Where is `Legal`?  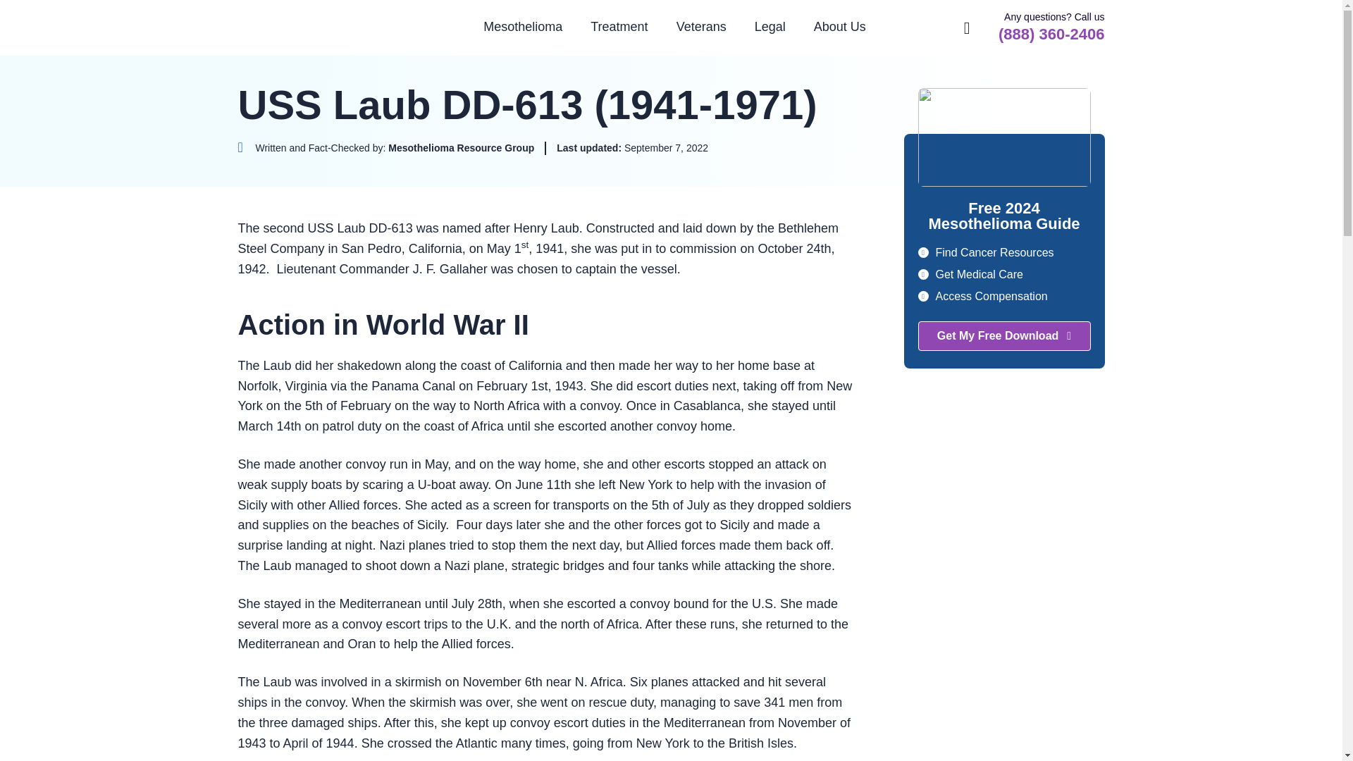
Legal is located at coordinates (770, 27).